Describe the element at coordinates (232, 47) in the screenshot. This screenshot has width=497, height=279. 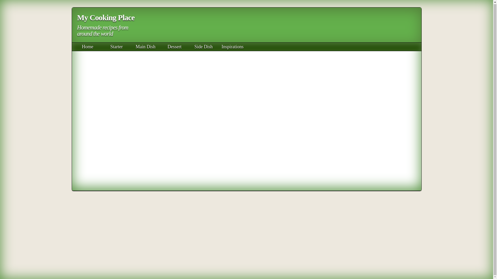
I see `Inspirations` at that location.